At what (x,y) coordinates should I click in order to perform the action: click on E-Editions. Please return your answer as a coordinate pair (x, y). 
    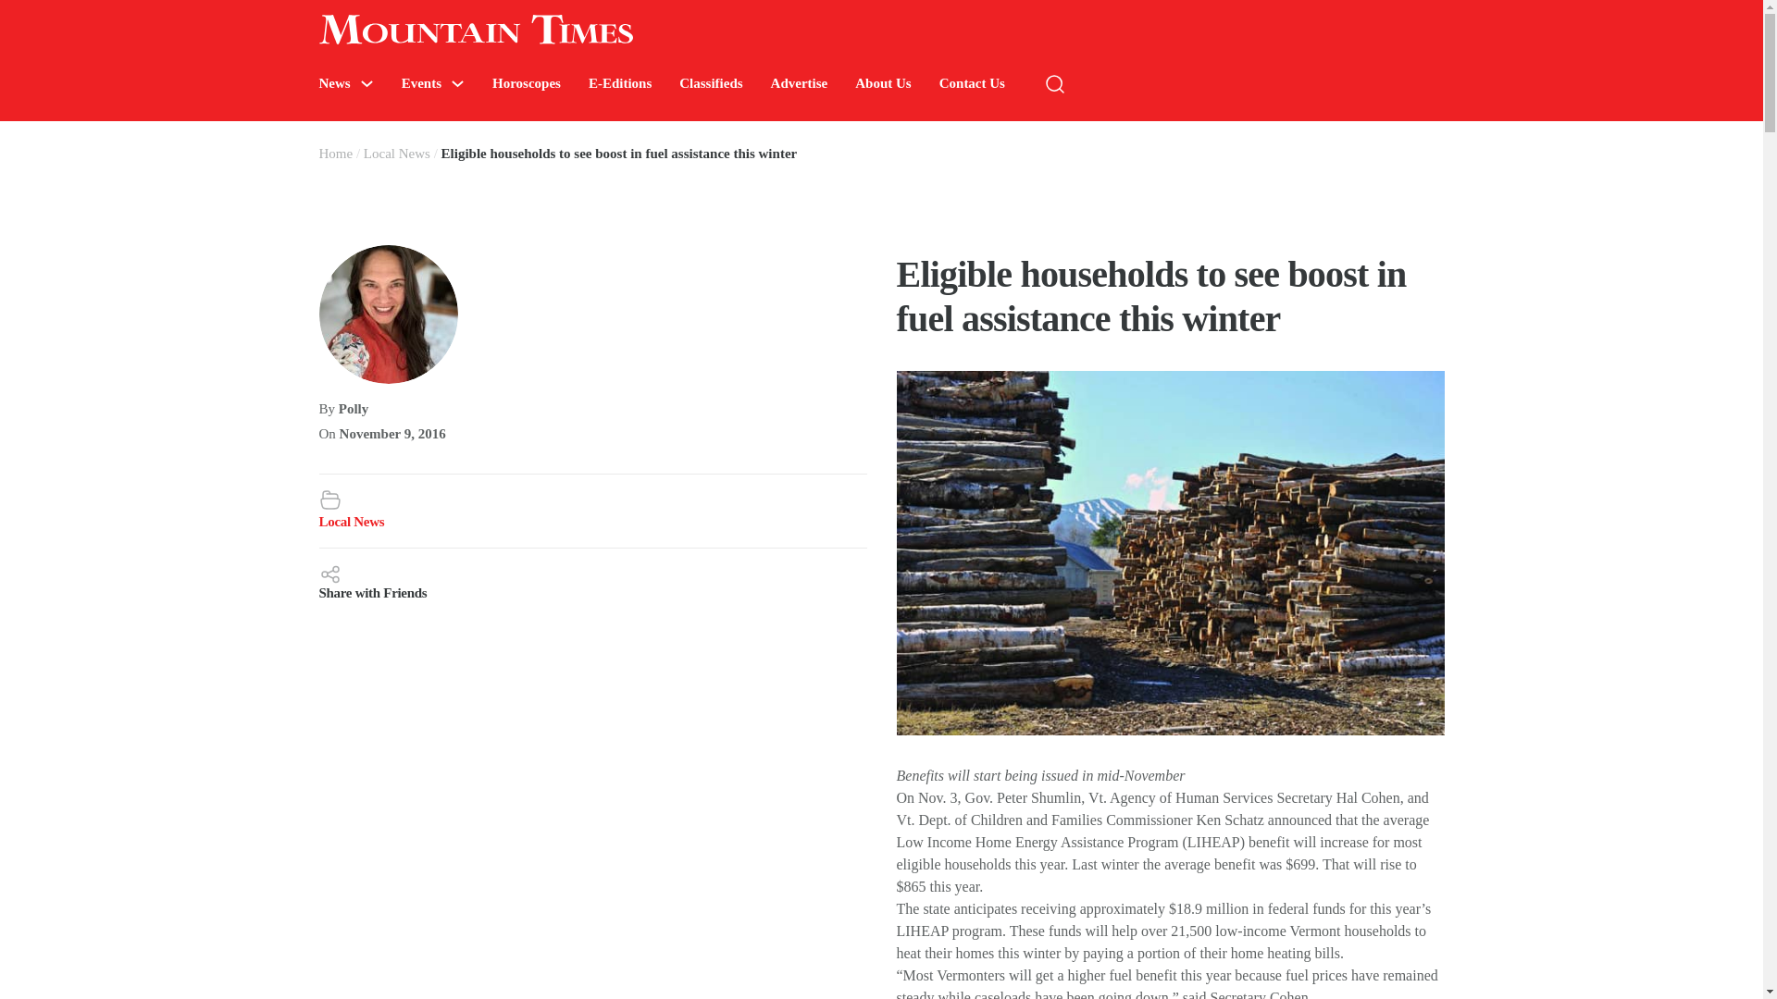
    Looking at the image, I should click on (620, 83).